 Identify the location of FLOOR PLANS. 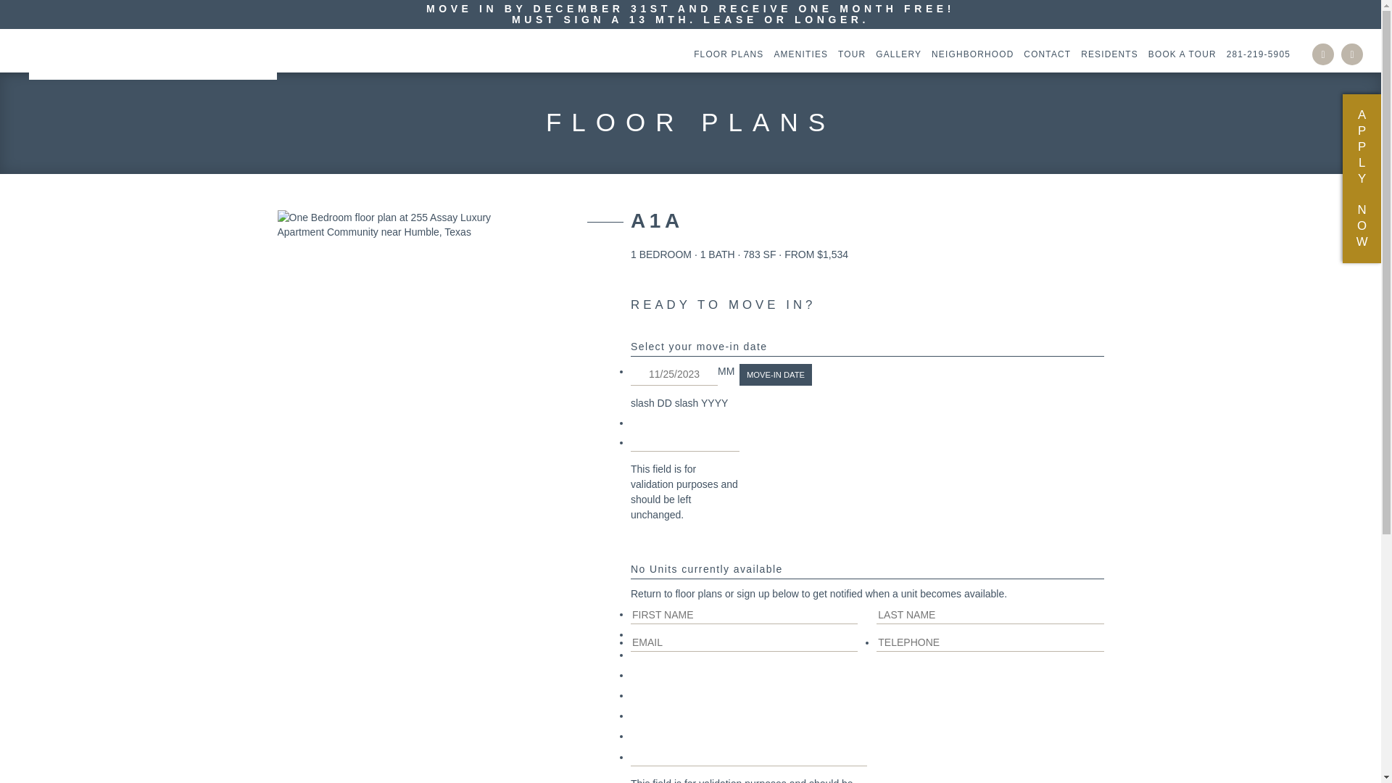
(725, 54).